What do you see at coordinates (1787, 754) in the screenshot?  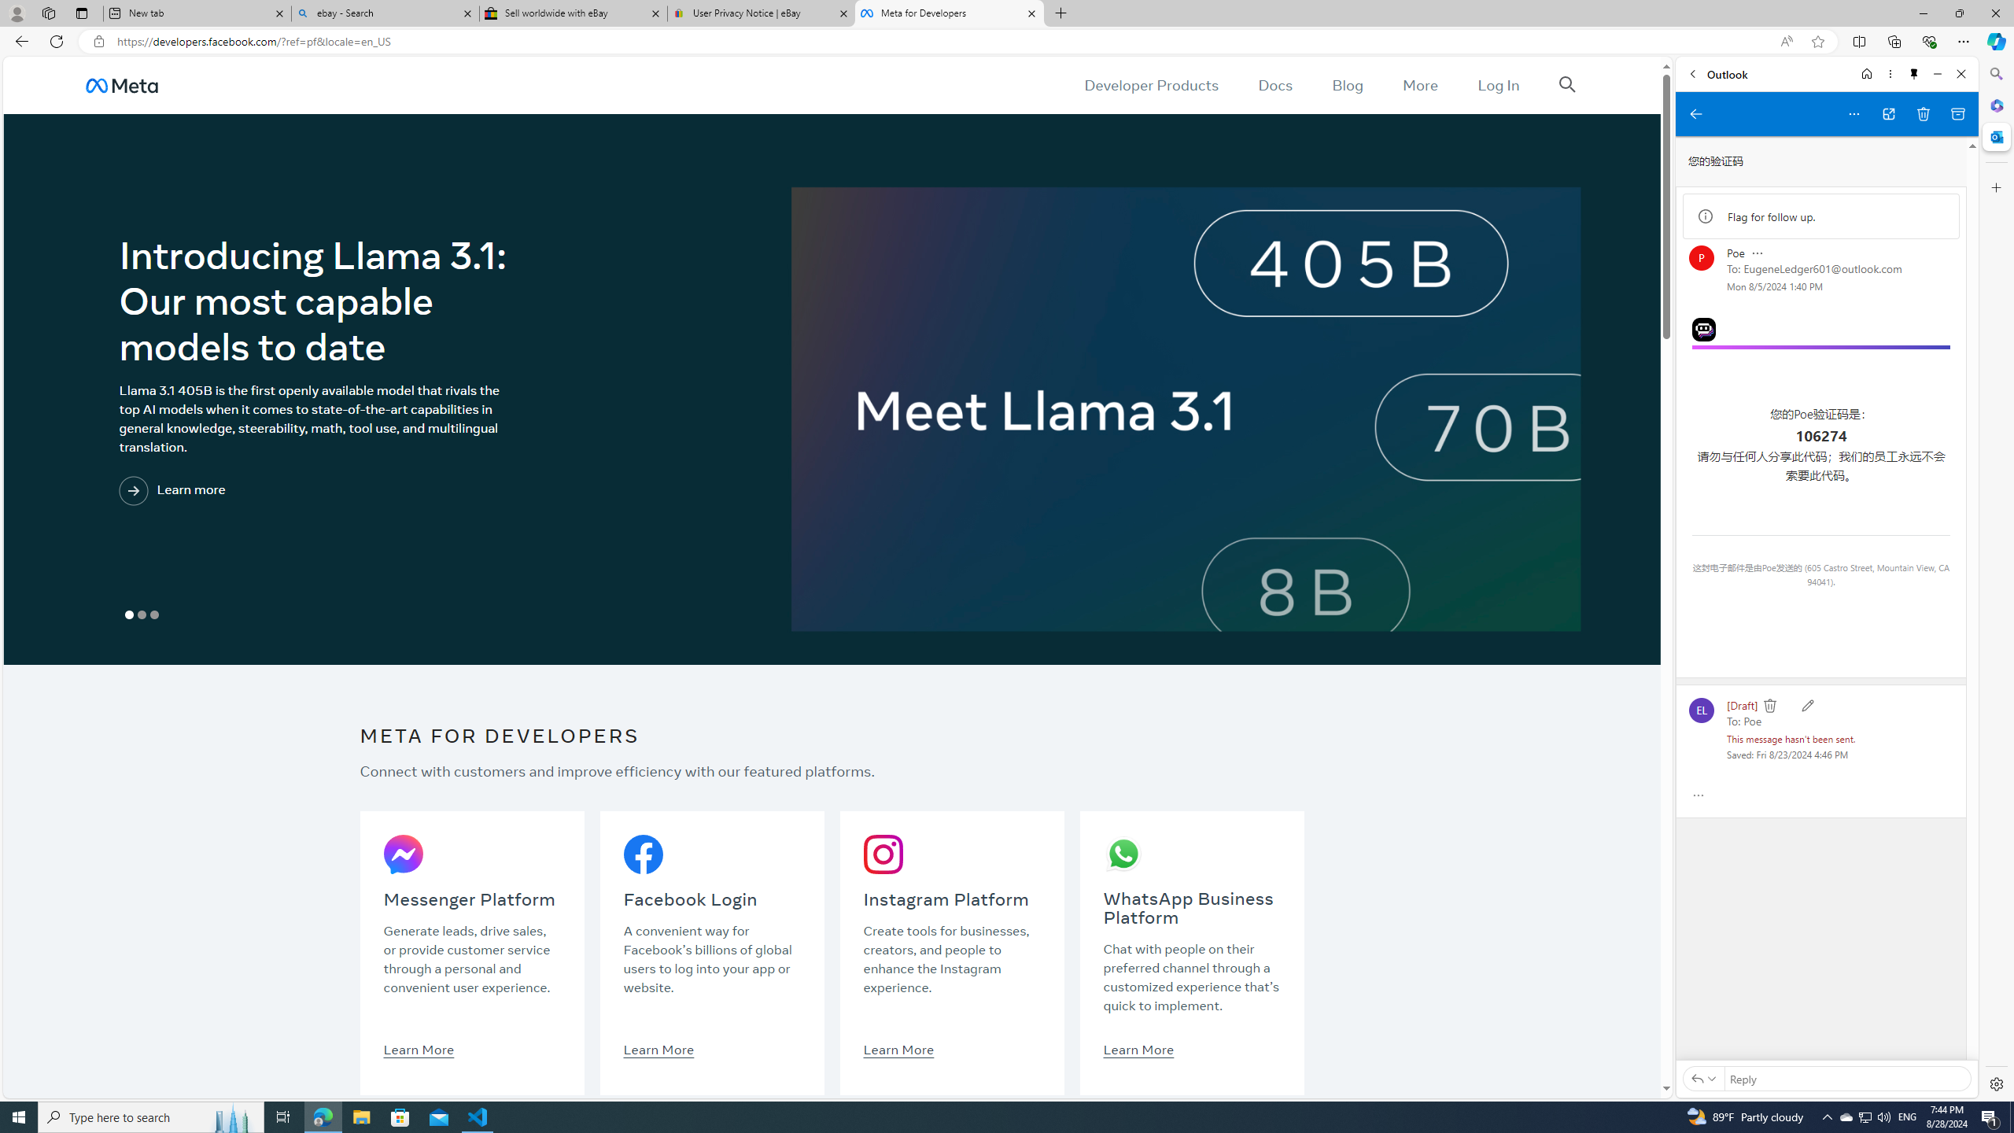 I see `Draft saved on Fri 8/23/2024 4:46 PM` at bounding box center [1787, 754].